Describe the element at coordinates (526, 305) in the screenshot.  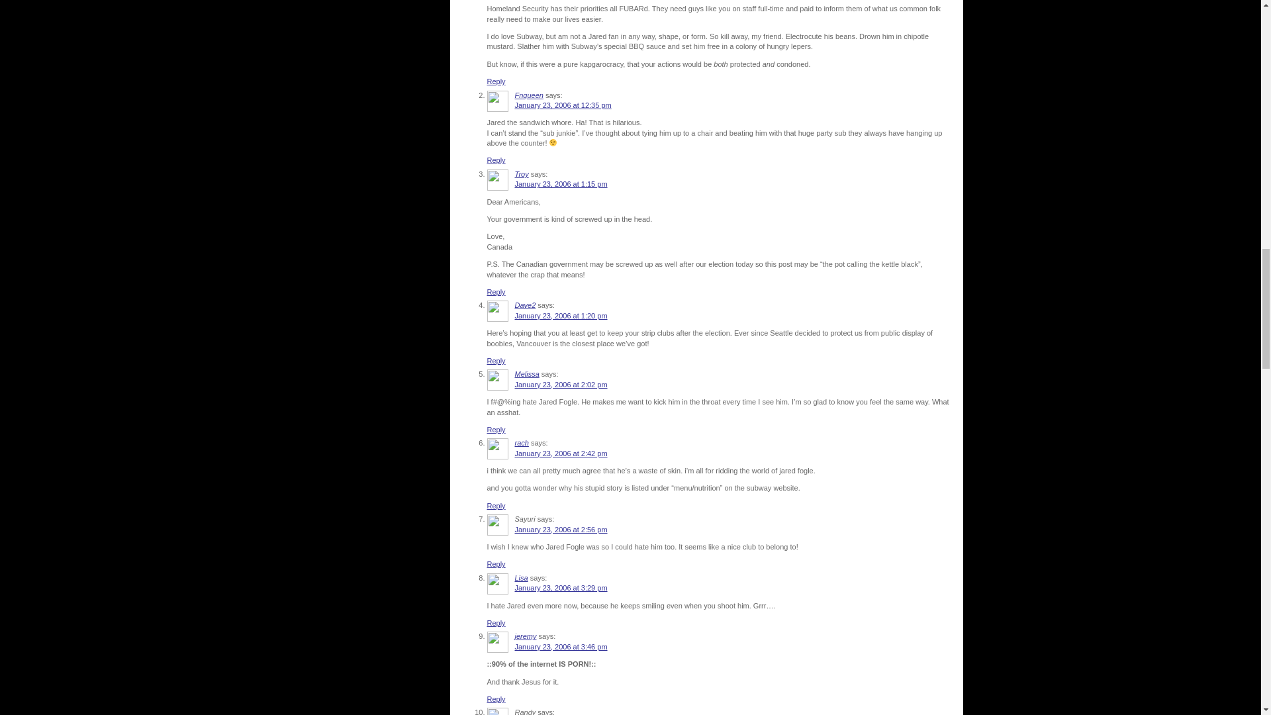
I see `Dave2` at that location.